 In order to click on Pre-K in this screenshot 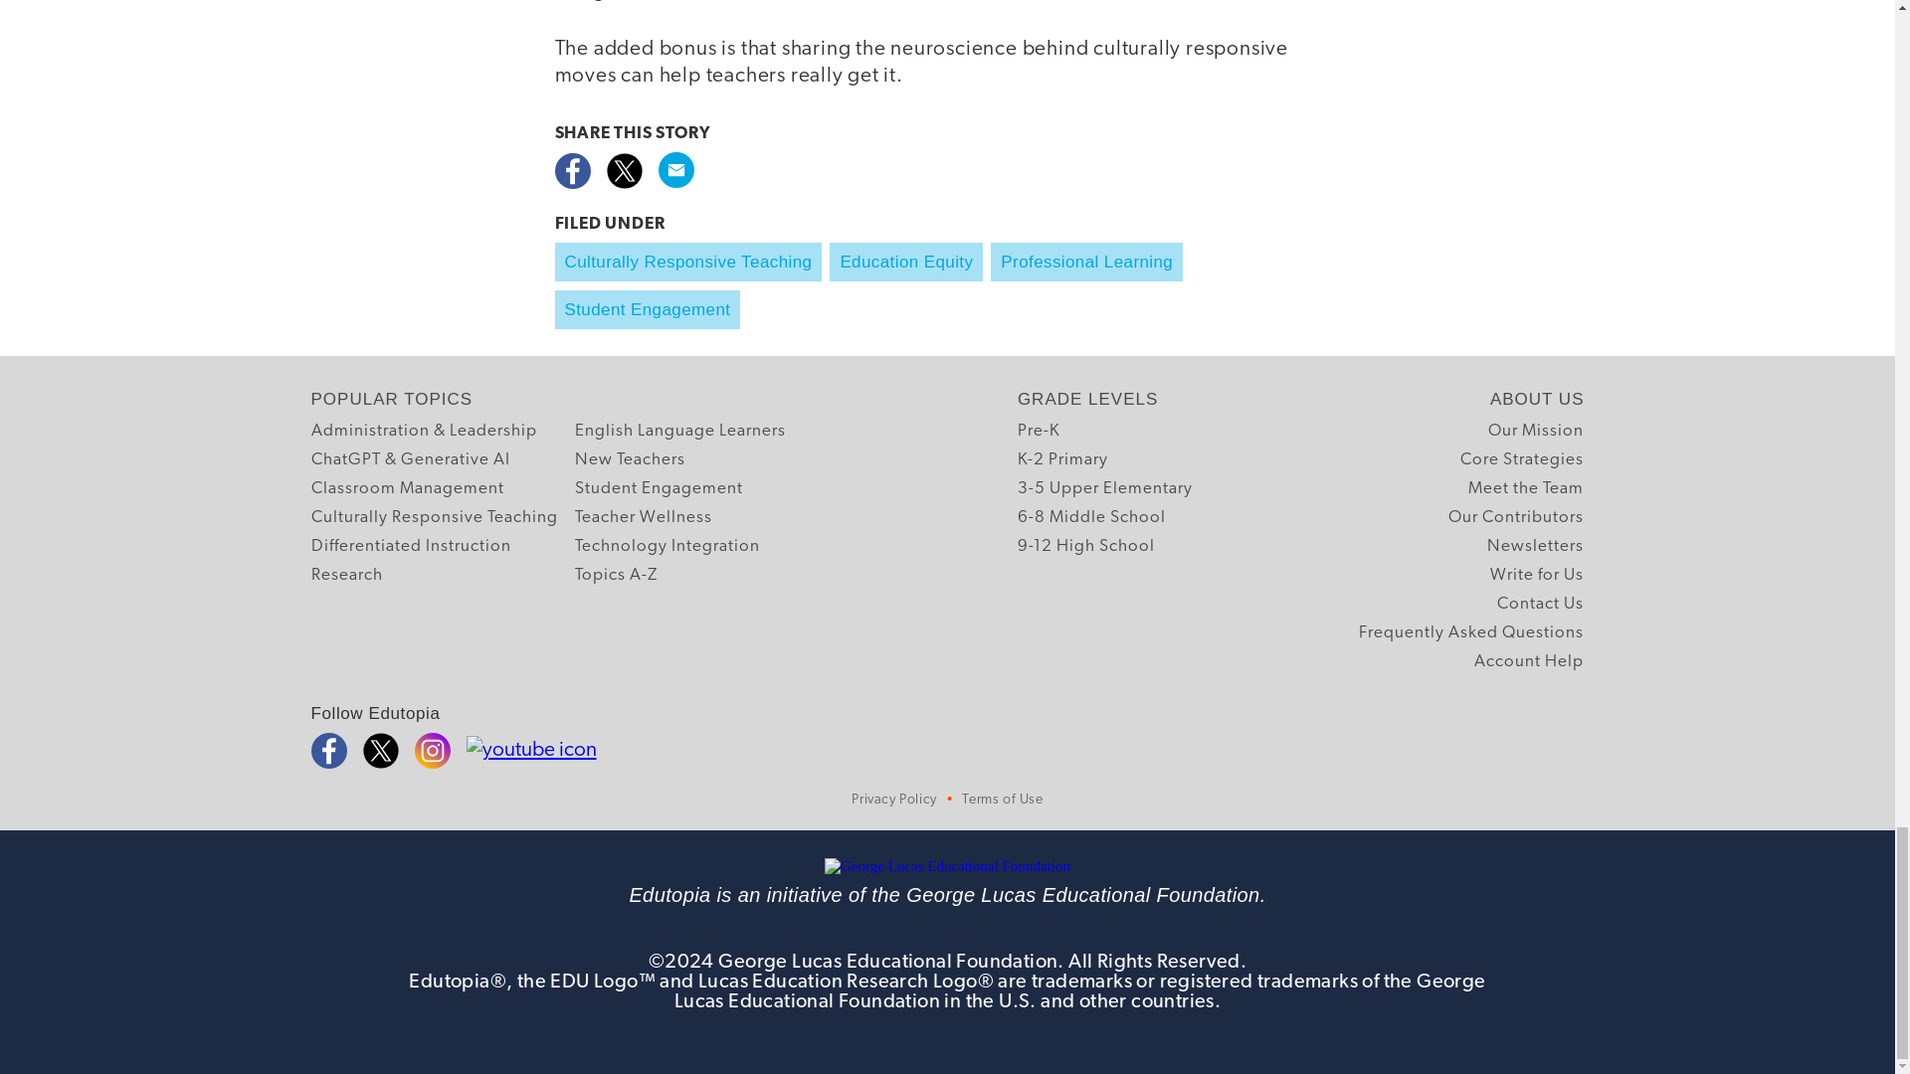, I will do `click(1039, 432)`.